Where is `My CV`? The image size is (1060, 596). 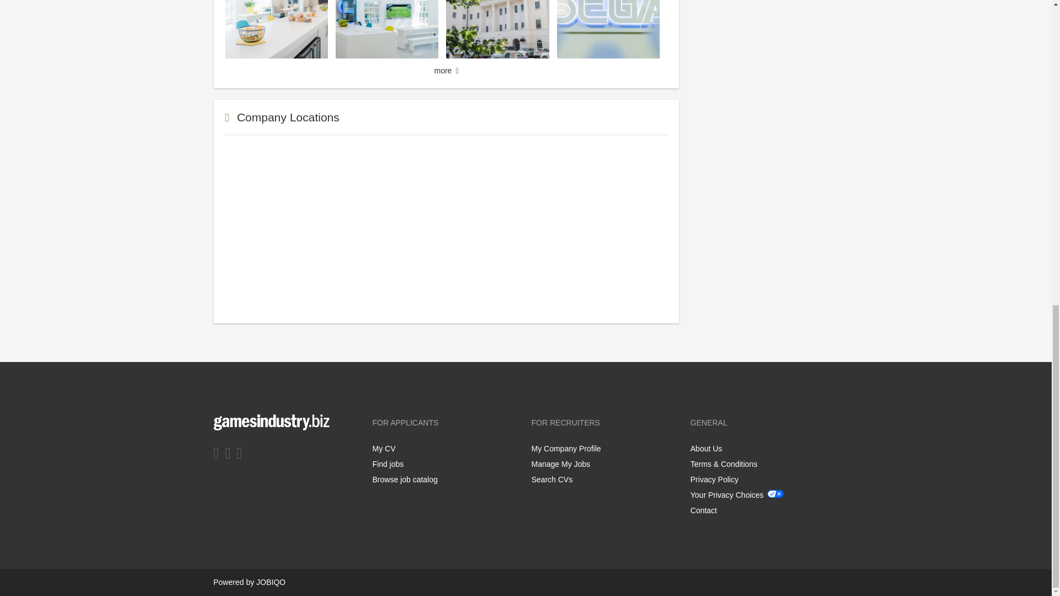
My CV is located at coordinates (383, 448).